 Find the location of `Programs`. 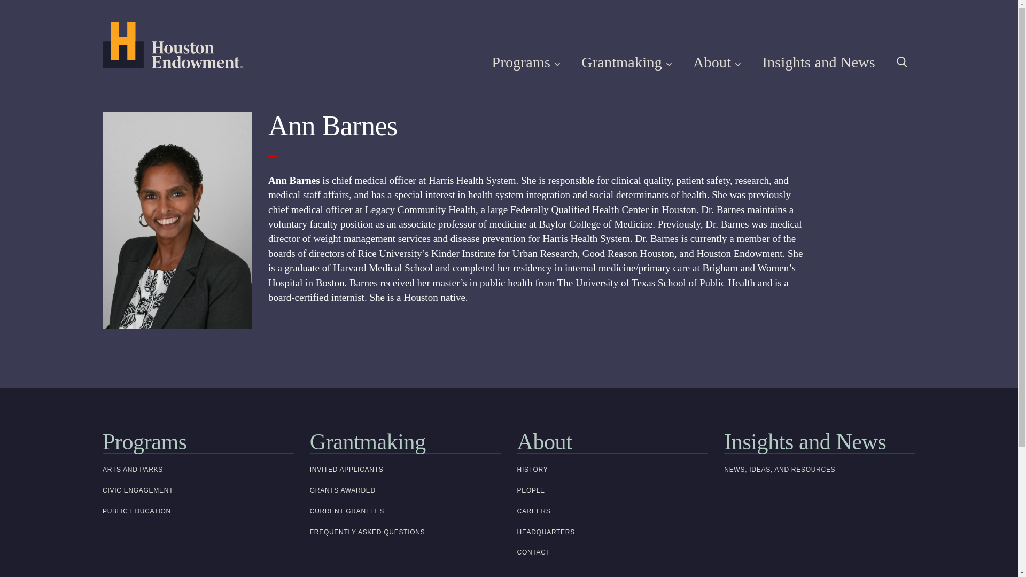

Programs is located at coordinates (526, 62).